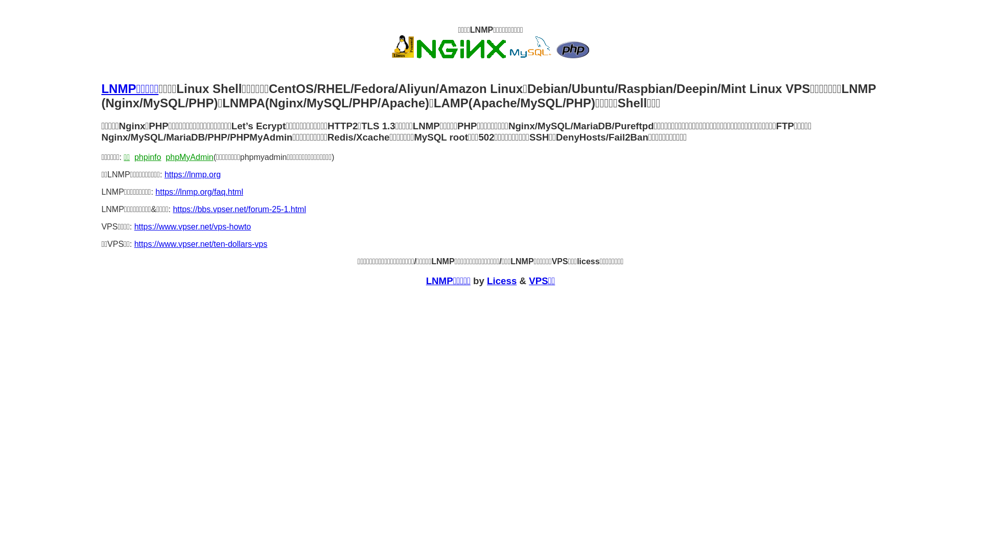 The image size is (981, 552). I want to click on https://www.vpser.net/ten-dollars-vps, so click(201, 244).